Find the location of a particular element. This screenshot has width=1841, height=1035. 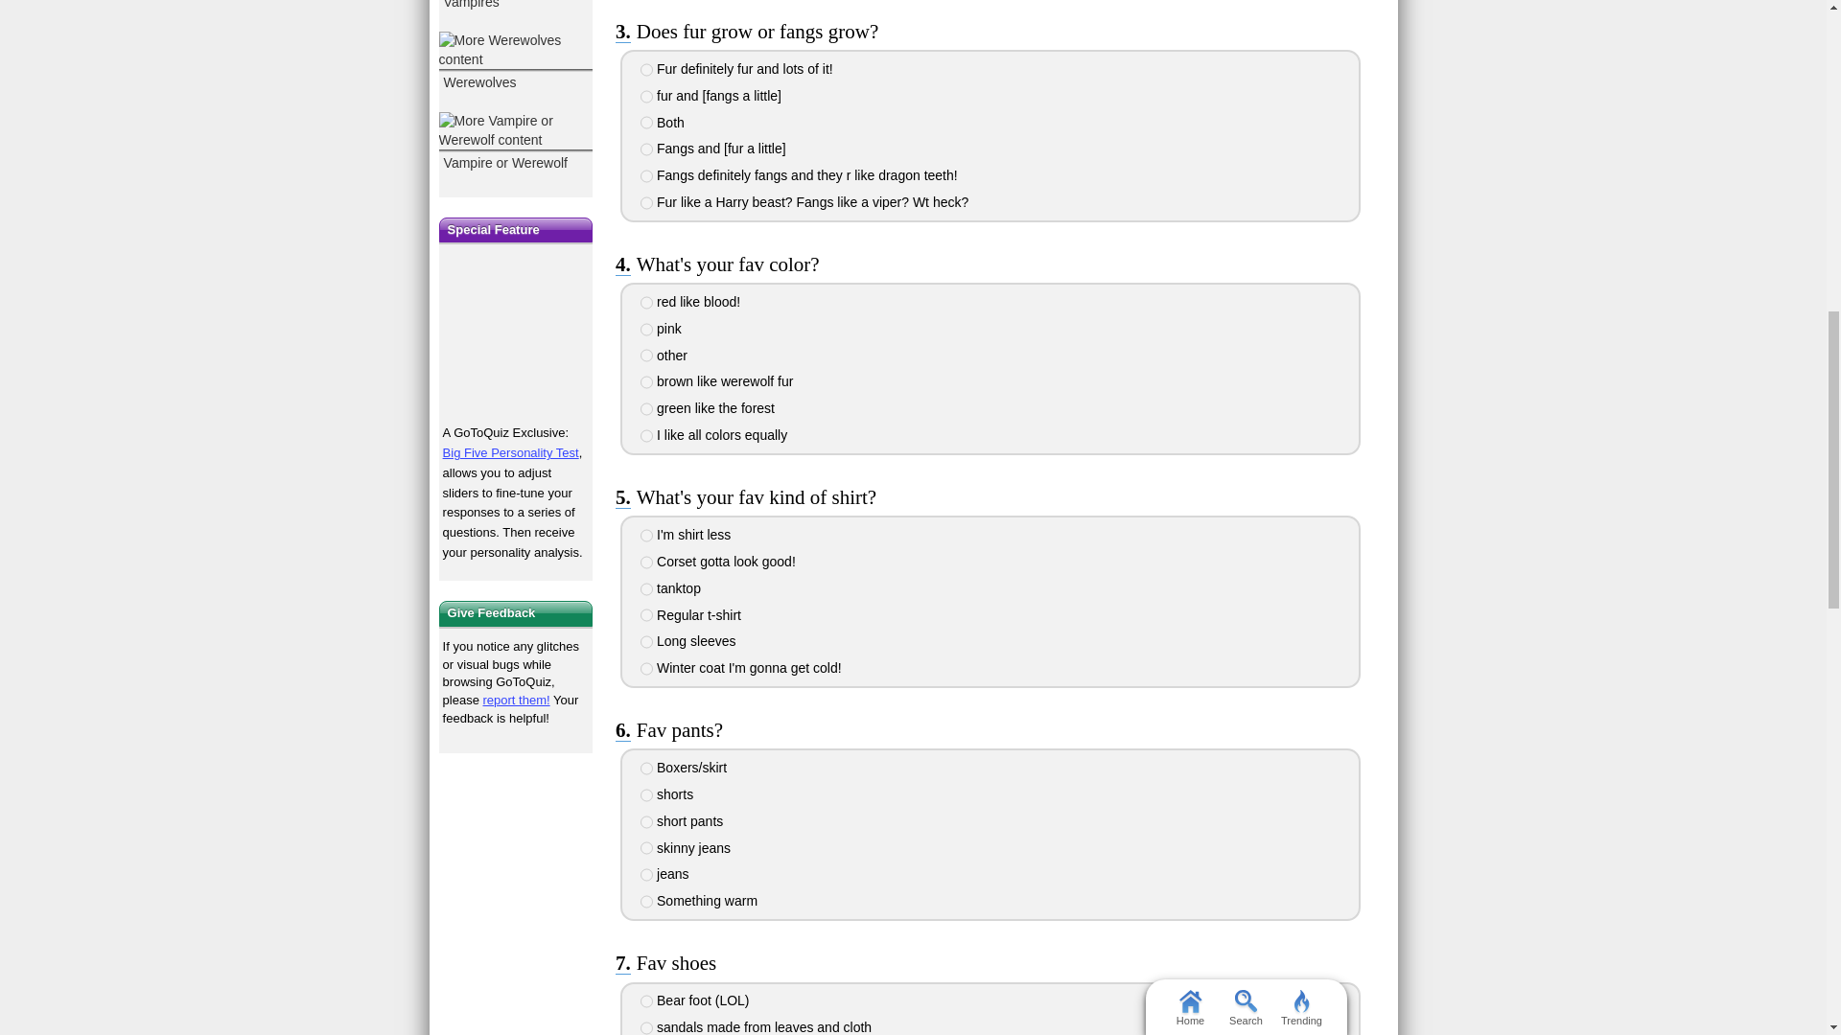

Take our featured personality test is located at coordinates (516, 335).